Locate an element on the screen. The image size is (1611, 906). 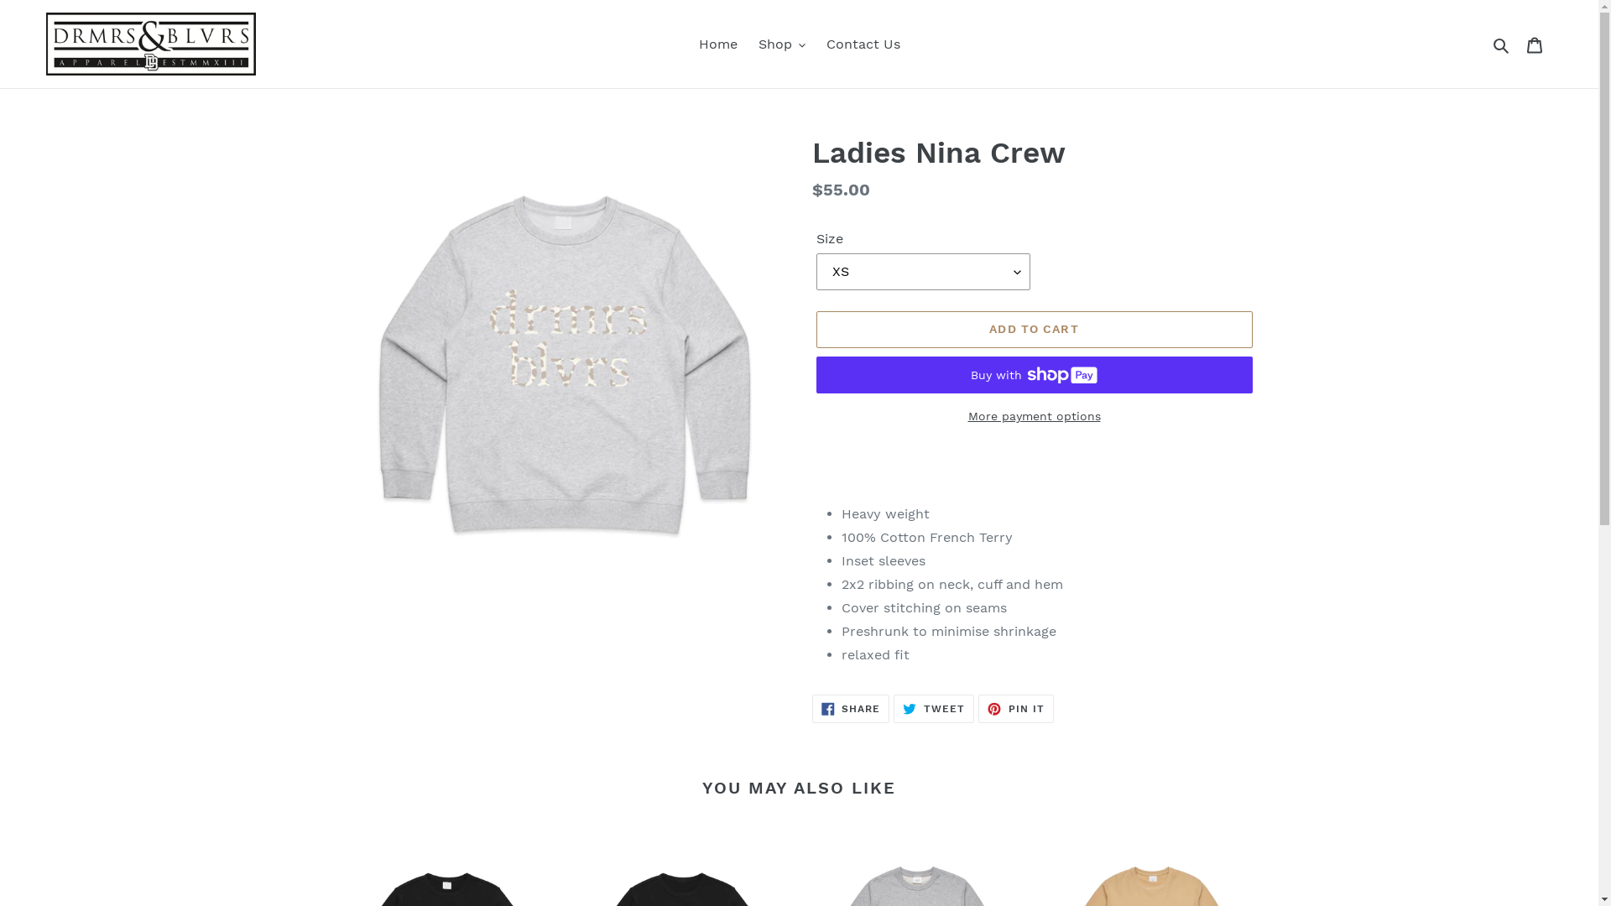
PIN IT
PIN ON PINTEREST is located at coordinates (1016, 709).